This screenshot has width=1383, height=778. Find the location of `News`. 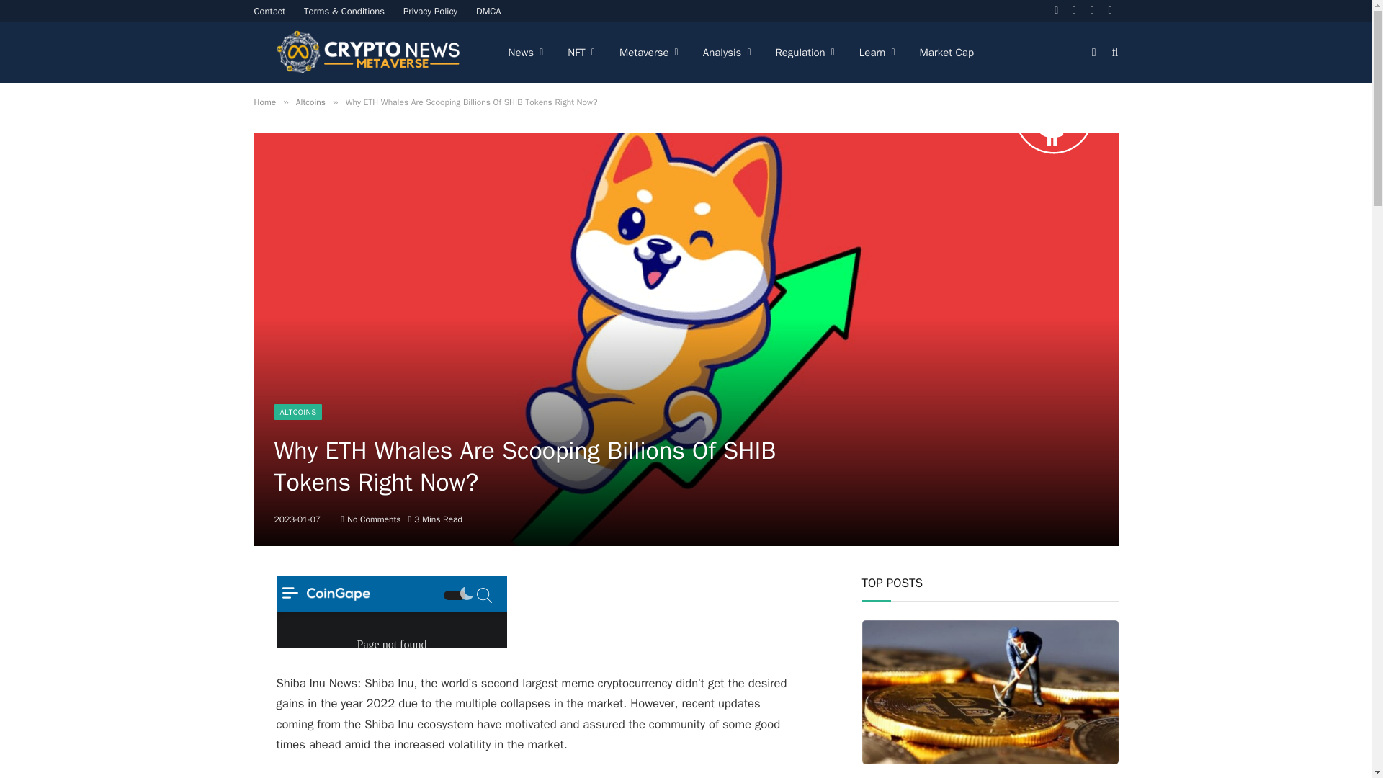

News is located at coordinates (525, 52).